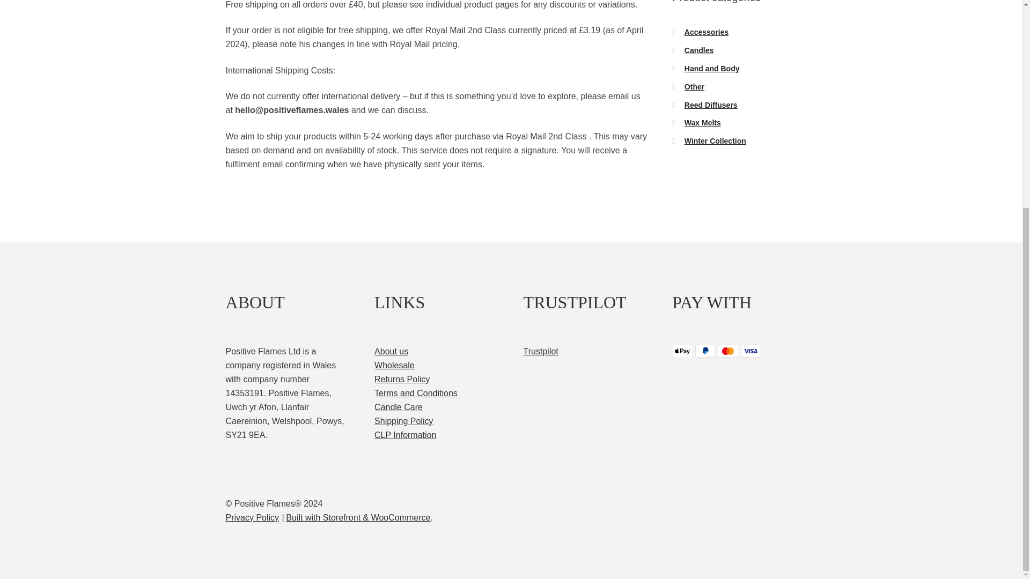 This screenshot has width=1030, height=579. What do you see at coordinates (705, 351) in the screenshot?
I see `PayPal` at bounding box center [705, 351].